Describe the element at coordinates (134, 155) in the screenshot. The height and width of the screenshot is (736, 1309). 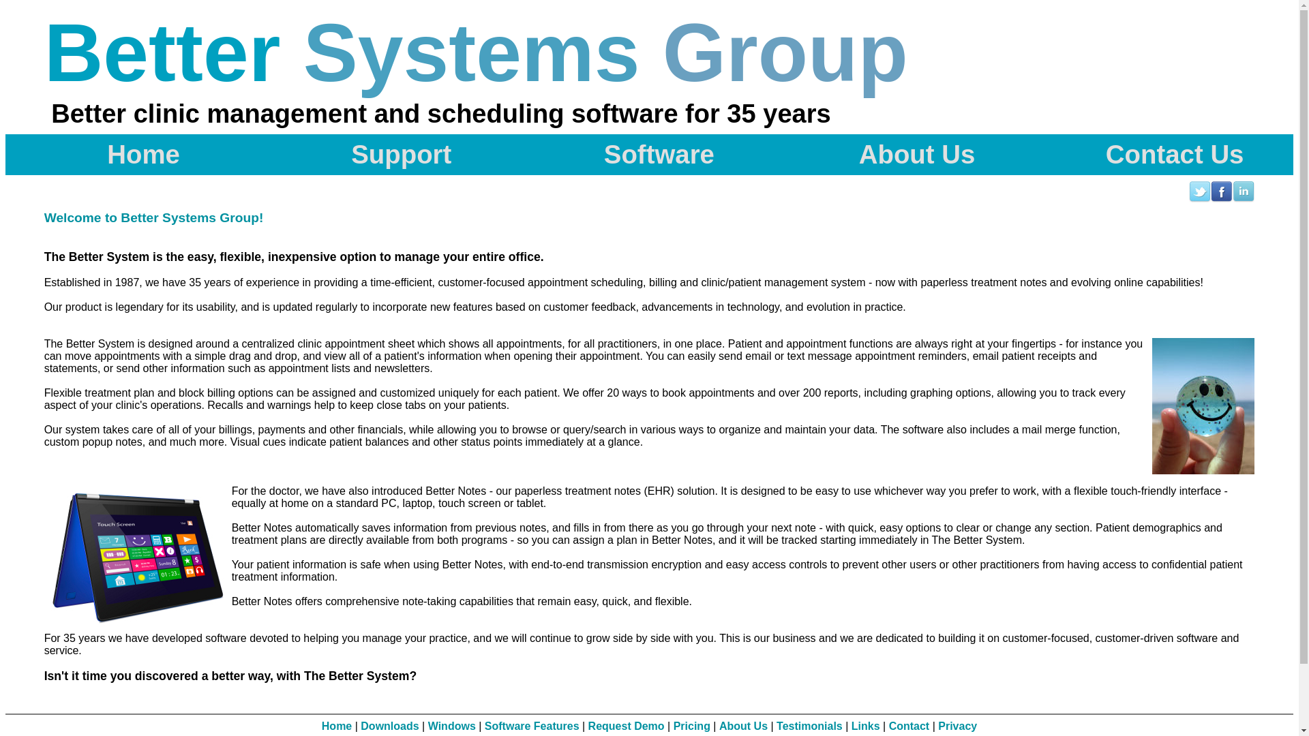
I see `Home` at that location.